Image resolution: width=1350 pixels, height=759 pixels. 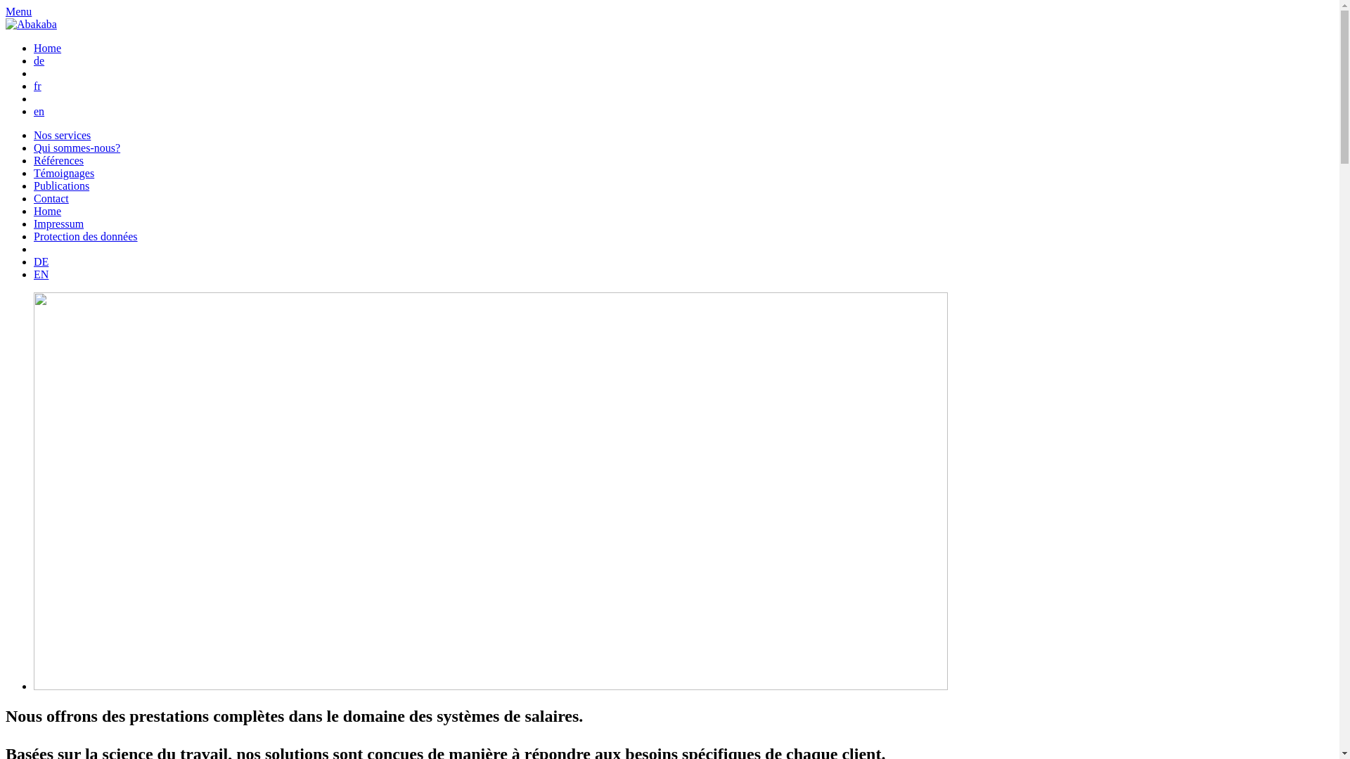 I want to click on en, so click(x=39, y=111).